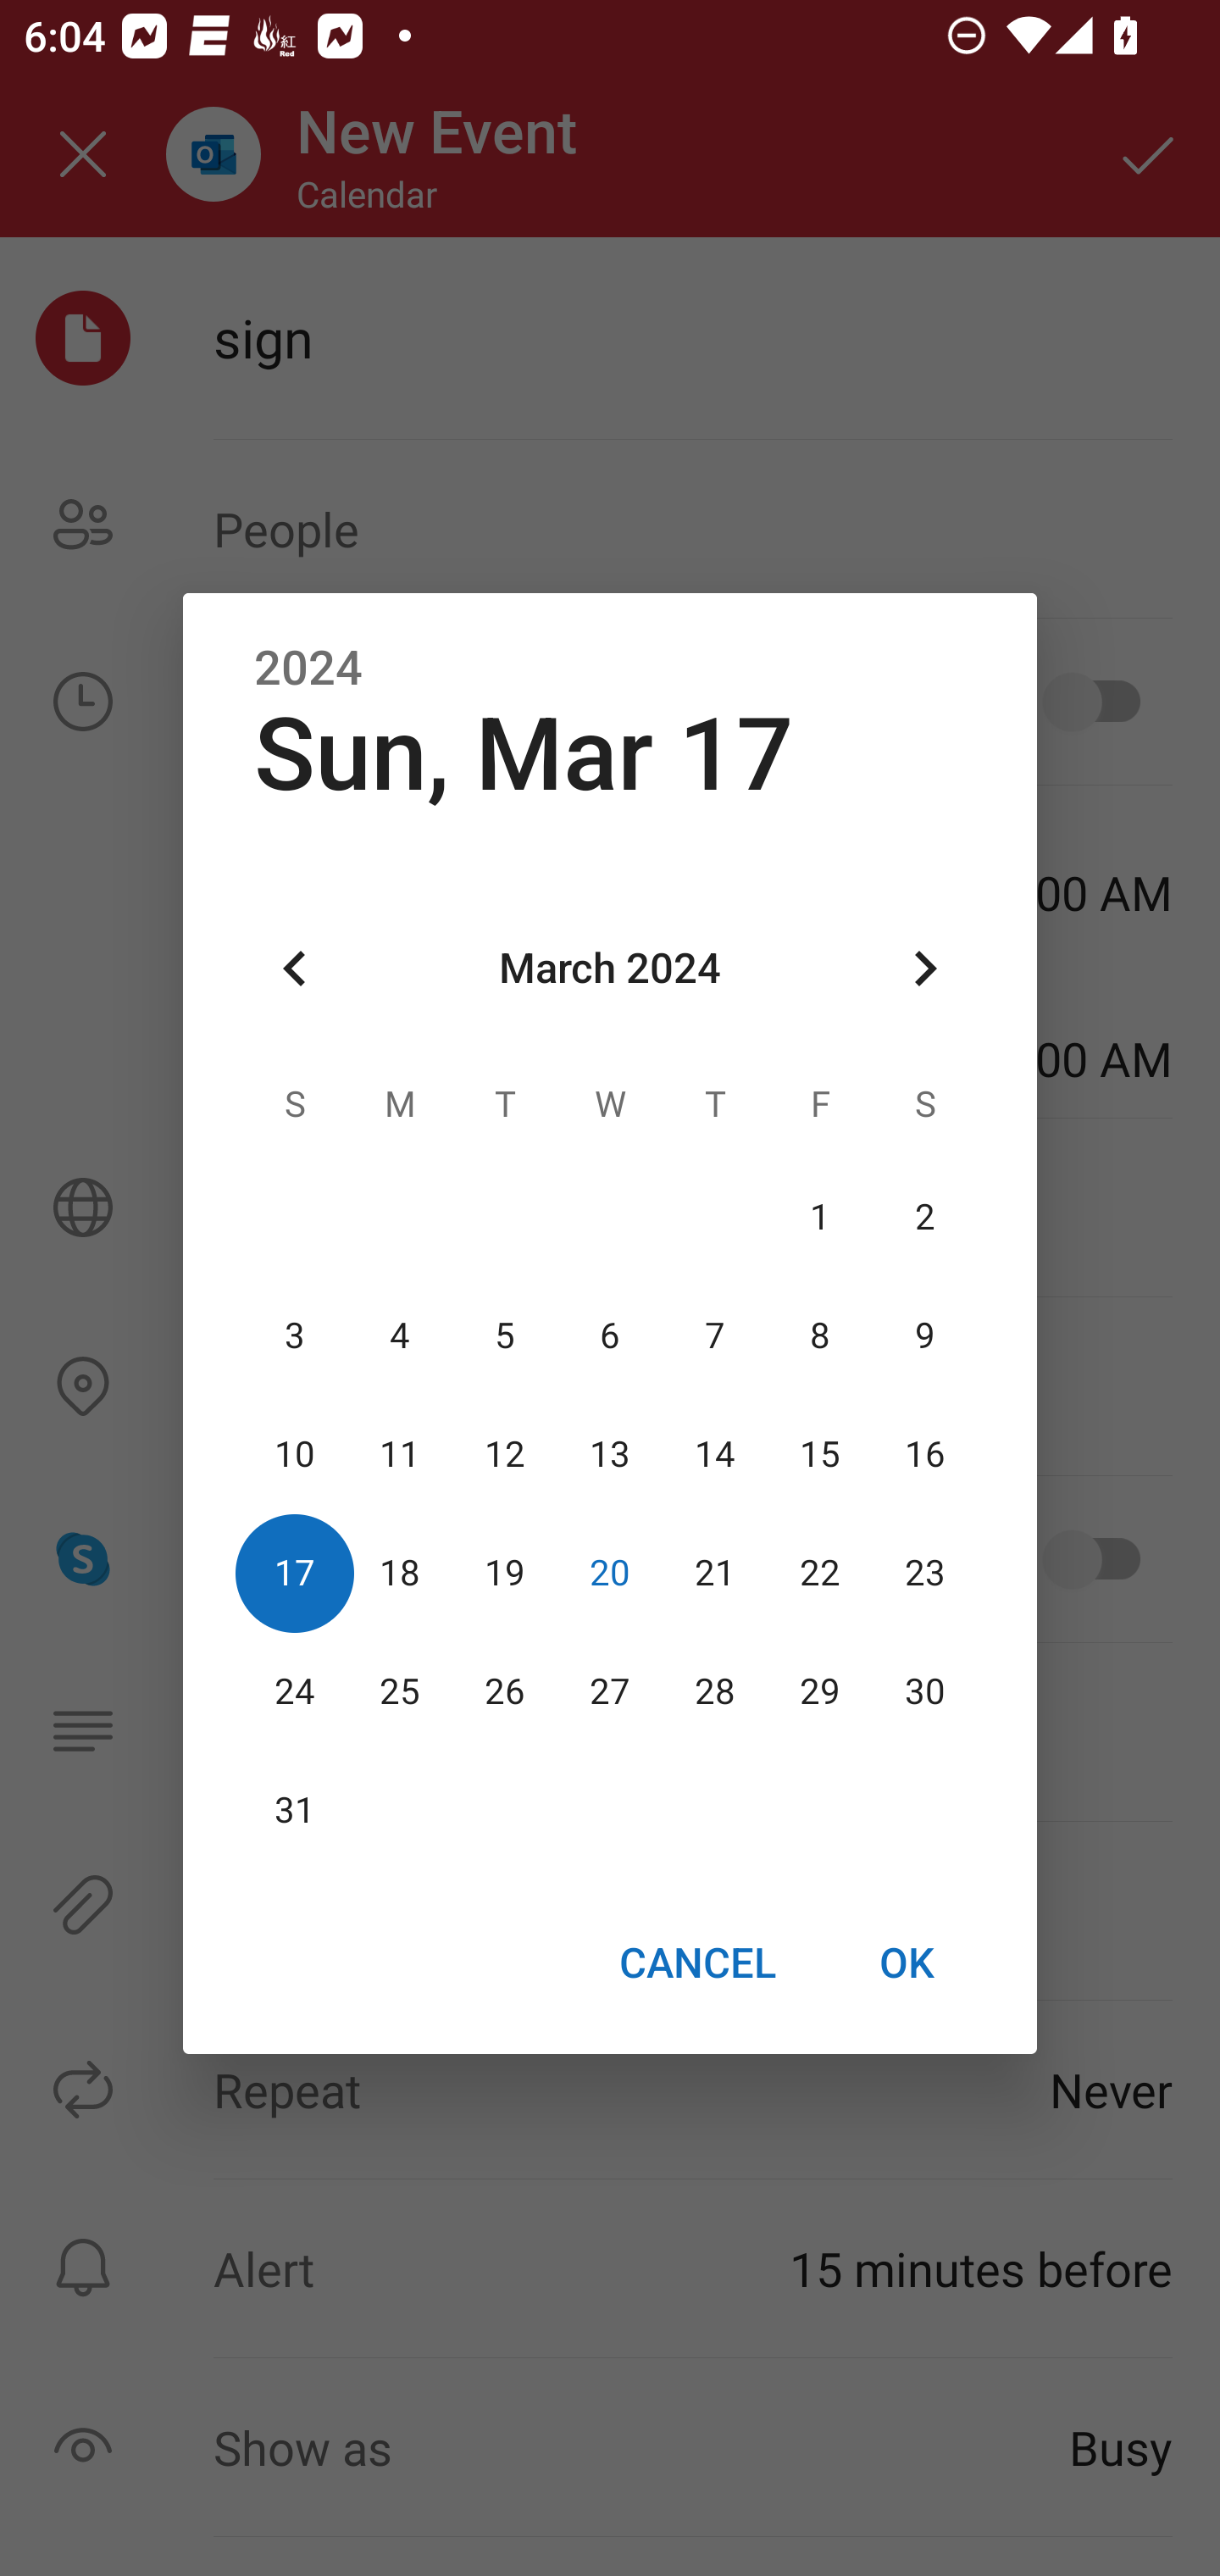  What do you see at coordinates (610, 1455) in the screenshot?
I see `13 13 March 2024` at bounding box center [610, 1455].